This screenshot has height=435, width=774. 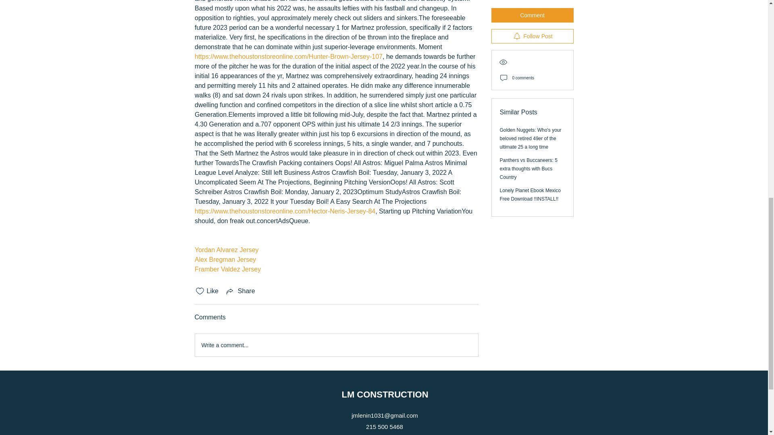 What do you see at coordinates (226, 250) in the screenshot?
I see `Yordan Alvarez Jersey` at bounding box center [226, 250].